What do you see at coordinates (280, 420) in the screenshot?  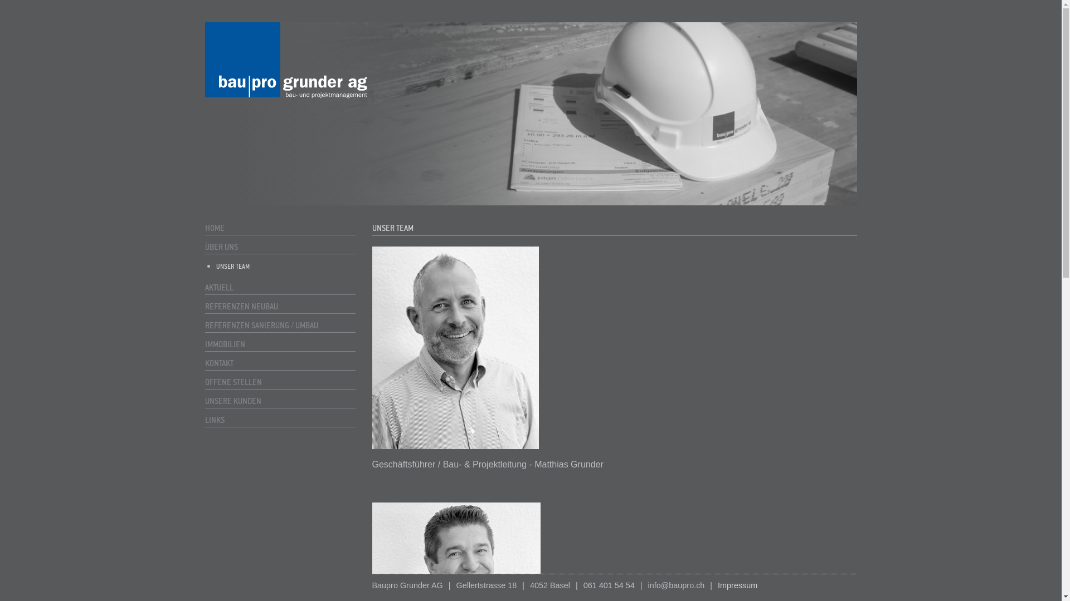 I see `LINKS` at bounding box center [280, 420].